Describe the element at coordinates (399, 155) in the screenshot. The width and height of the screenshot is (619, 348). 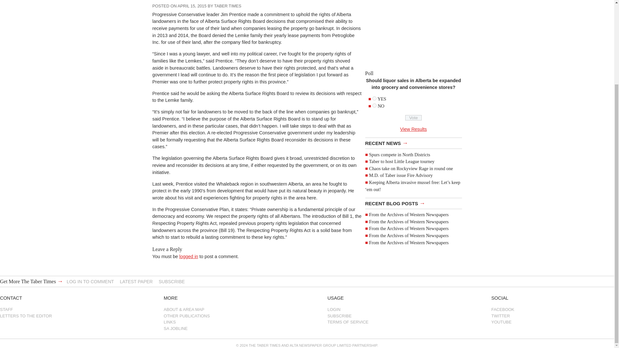
I see `Spurs compete in North Districts` at that location.